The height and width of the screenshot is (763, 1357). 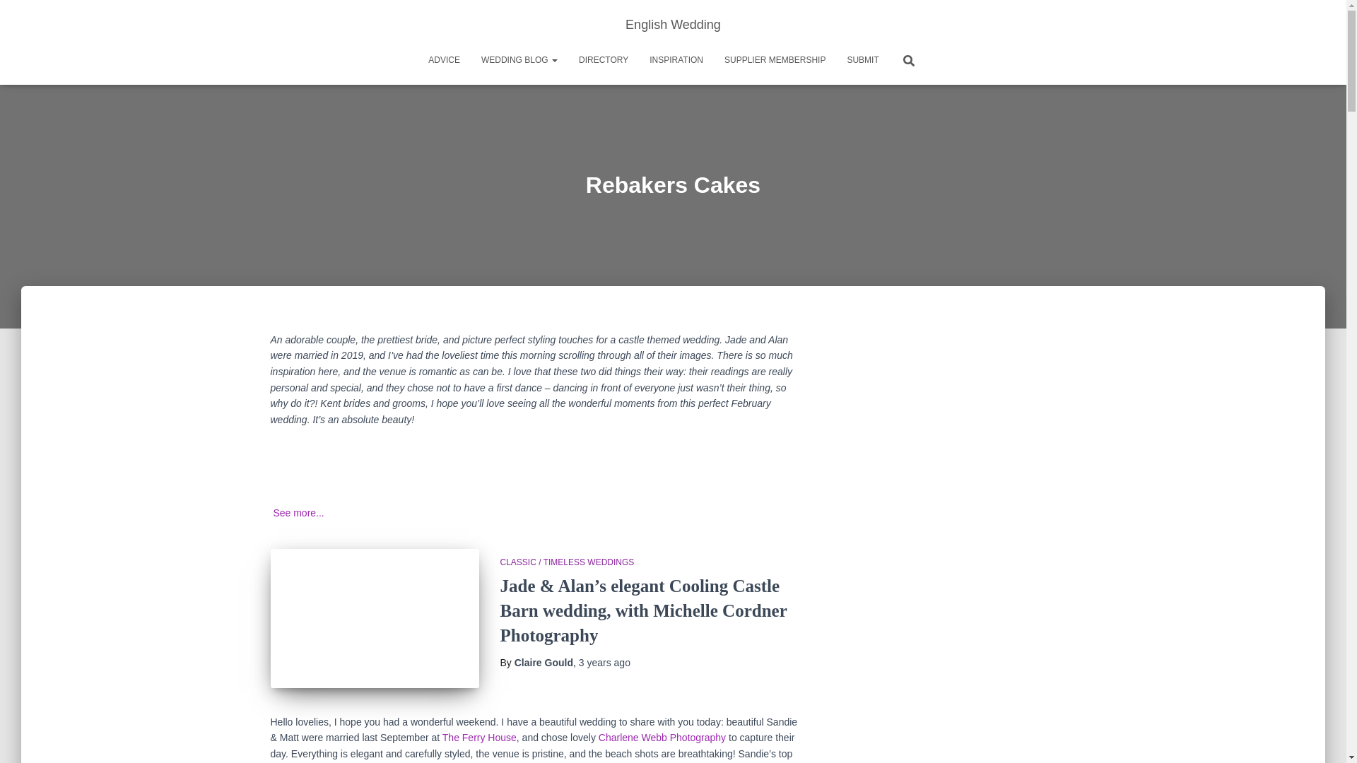 What do you see at coordinates (605, 663) in the screenshot?
I see `3 years ago` at bounding box center [605, 663].